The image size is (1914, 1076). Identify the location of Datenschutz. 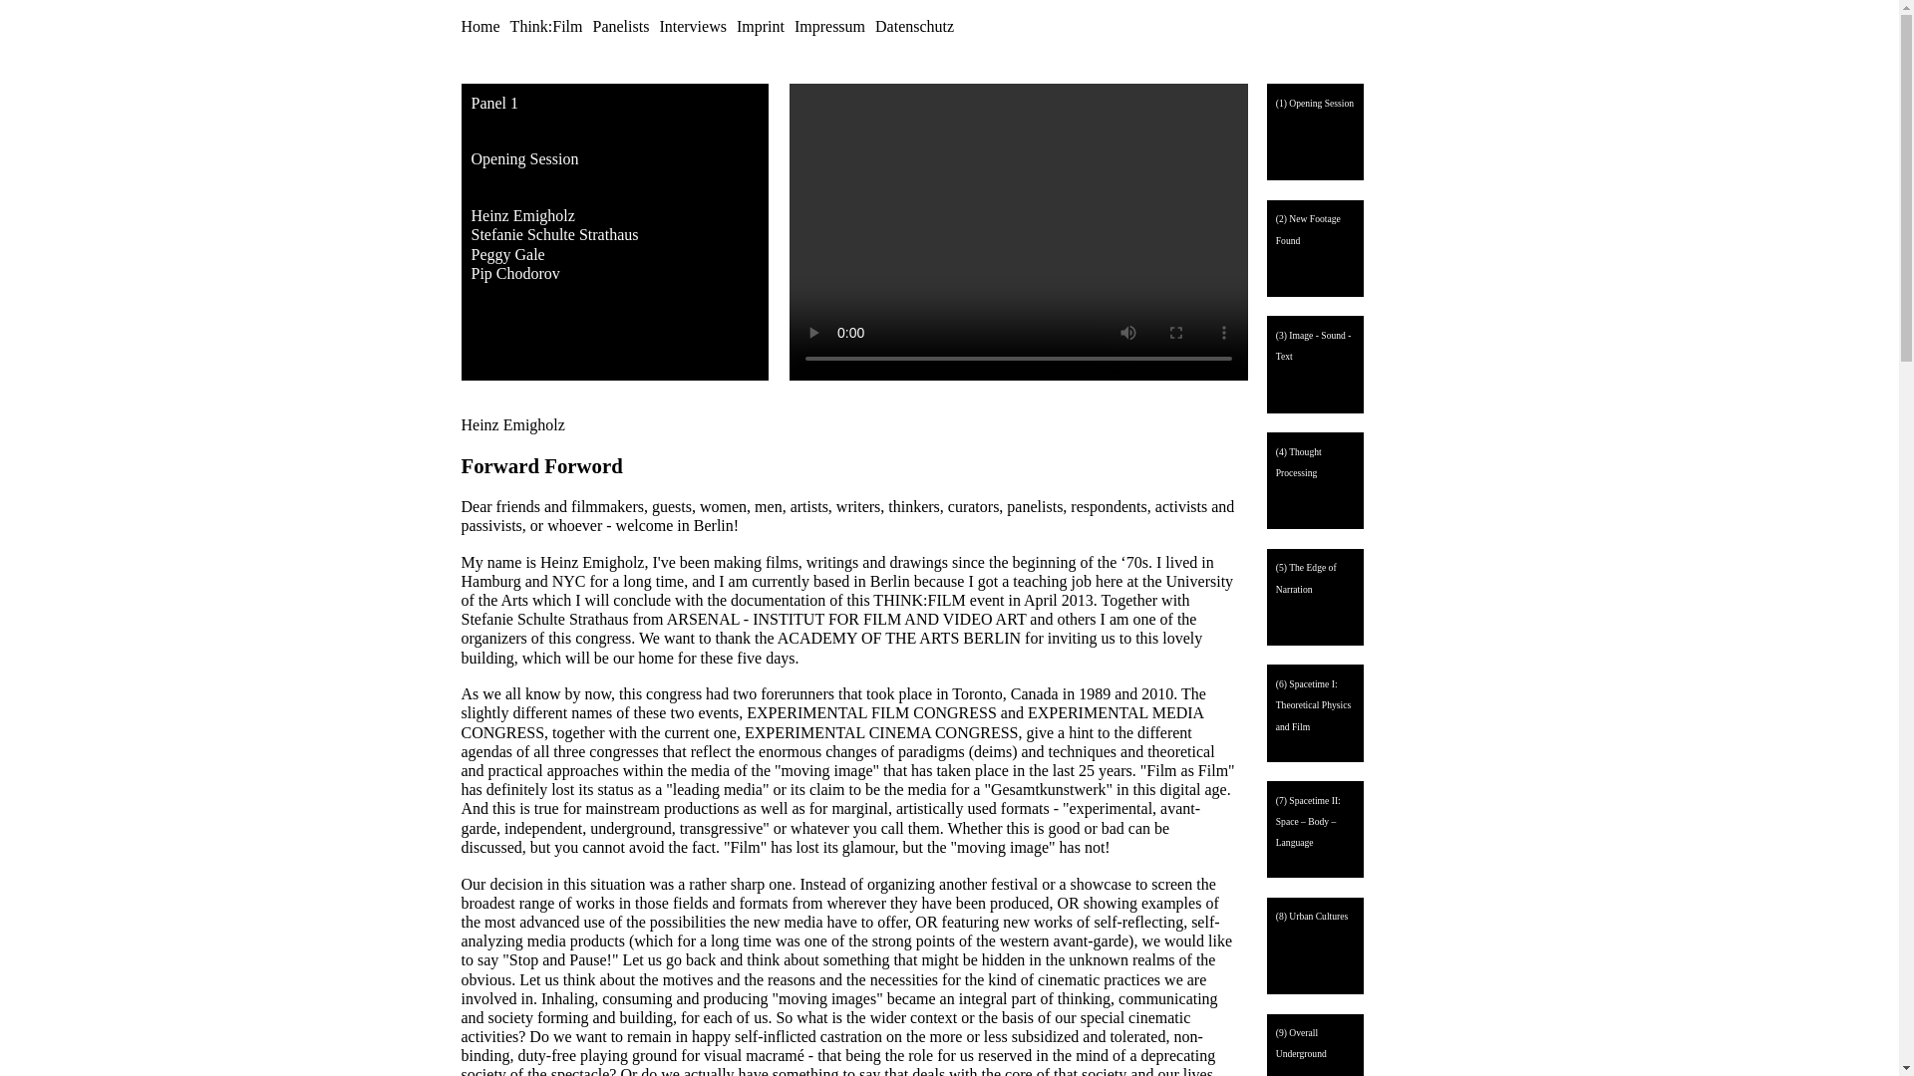
(913, 26).